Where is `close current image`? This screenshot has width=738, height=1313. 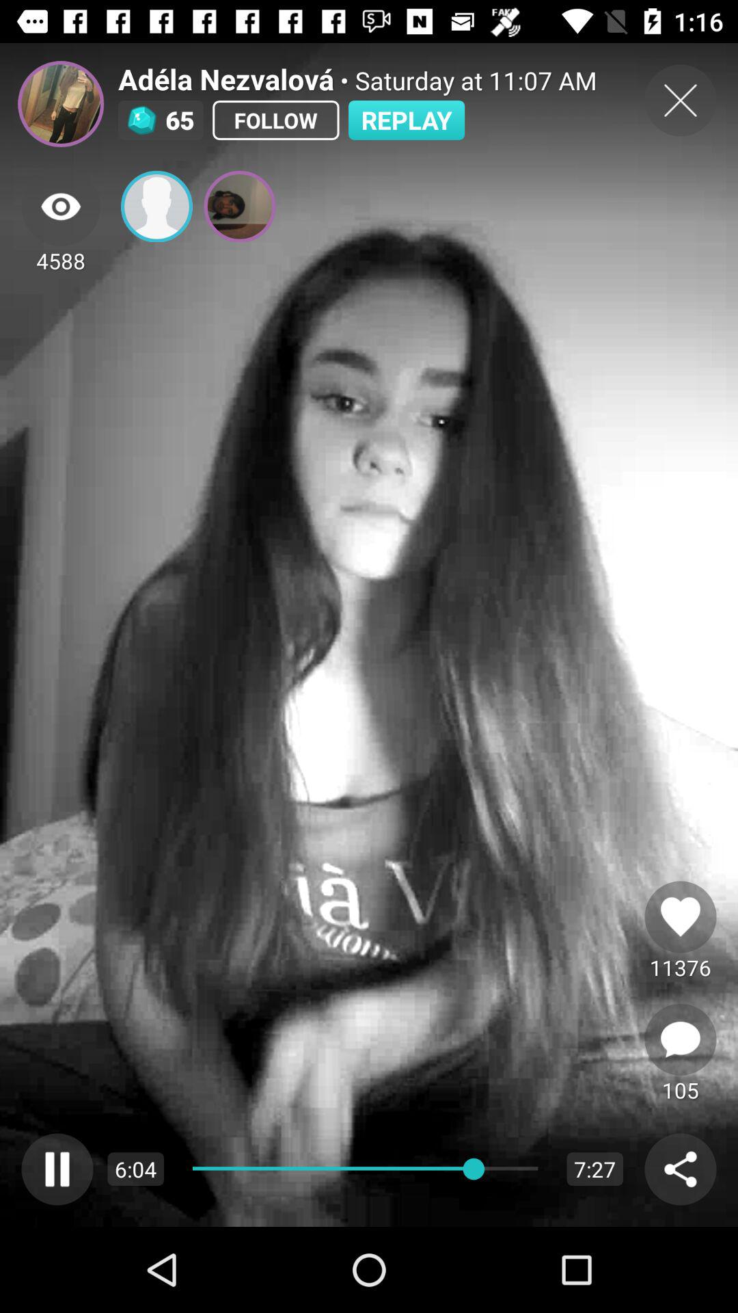
close current image is located at coordinates (681, 100).